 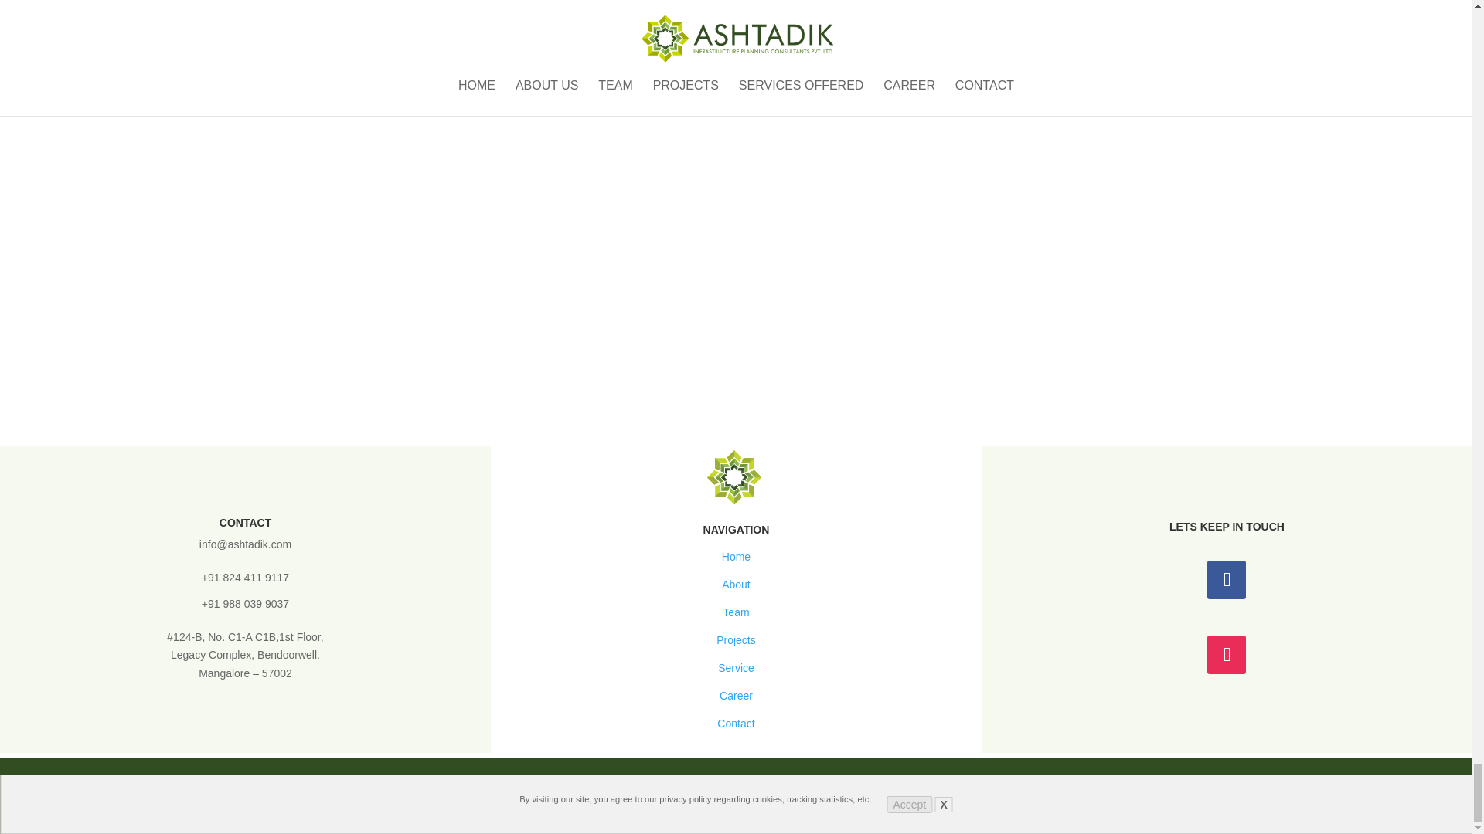 What do you see at coordinates (505, 781) in the screenshot?
I see `Ashtadik` at bounding box center [505, 781].